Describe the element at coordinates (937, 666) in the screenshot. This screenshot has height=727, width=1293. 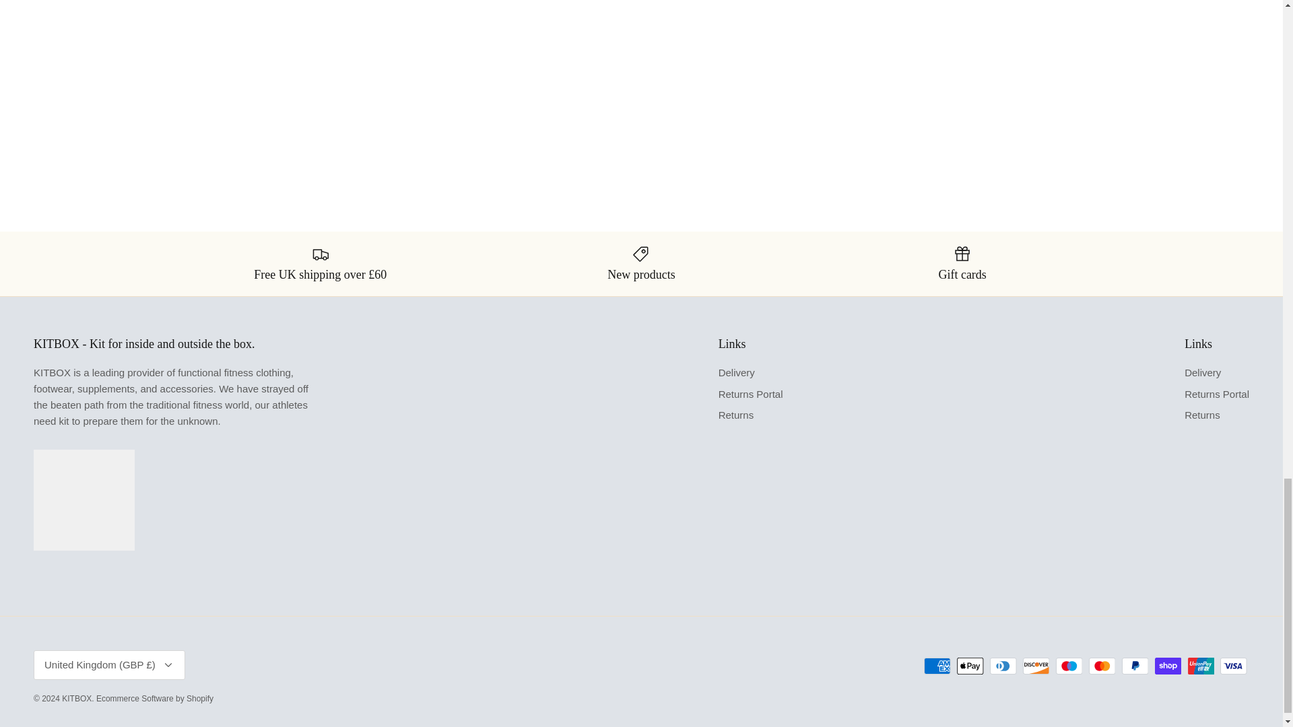
I see `American Express` at that location.